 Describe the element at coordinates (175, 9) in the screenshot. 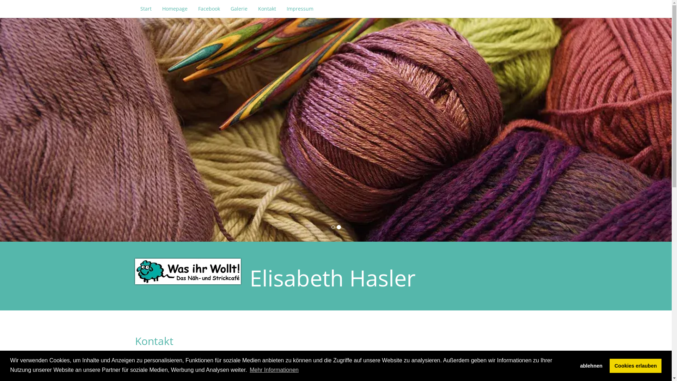

I see `Homepage` at that location.